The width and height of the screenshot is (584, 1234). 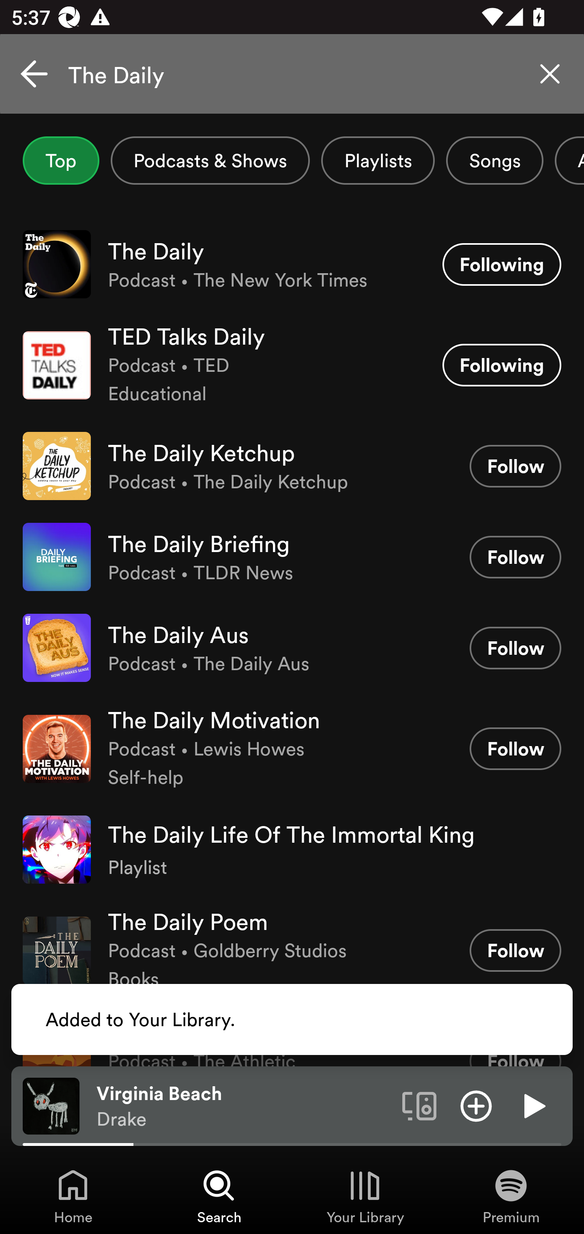 I want to click on Connect to a device. Opens the devices menu, so click(x=419, y=1105).